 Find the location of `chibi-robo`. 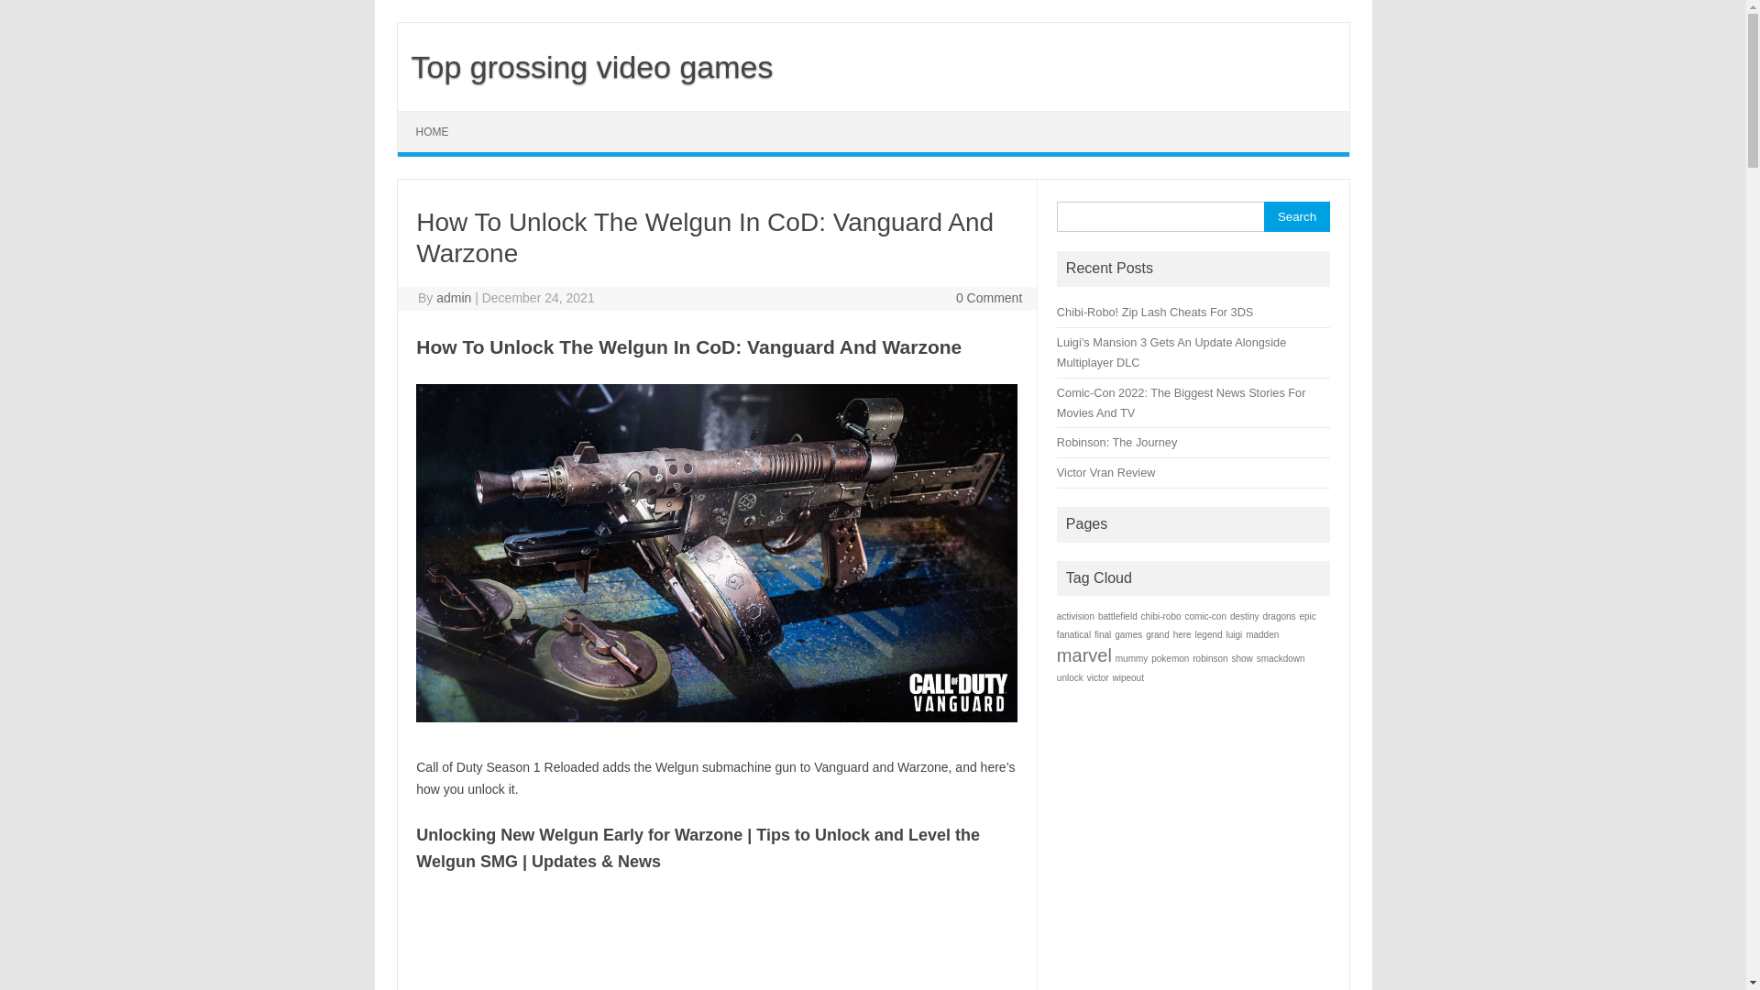

chibi-robo is located at coordinates (1161, 616).